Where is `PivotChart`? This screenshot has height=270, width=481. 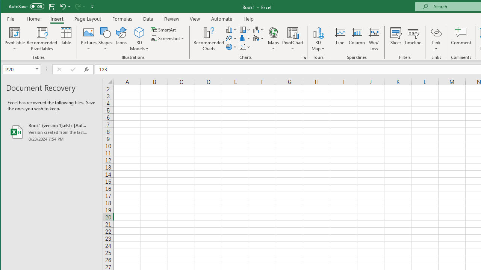 PivotChart is located at coordinates (293, 32).